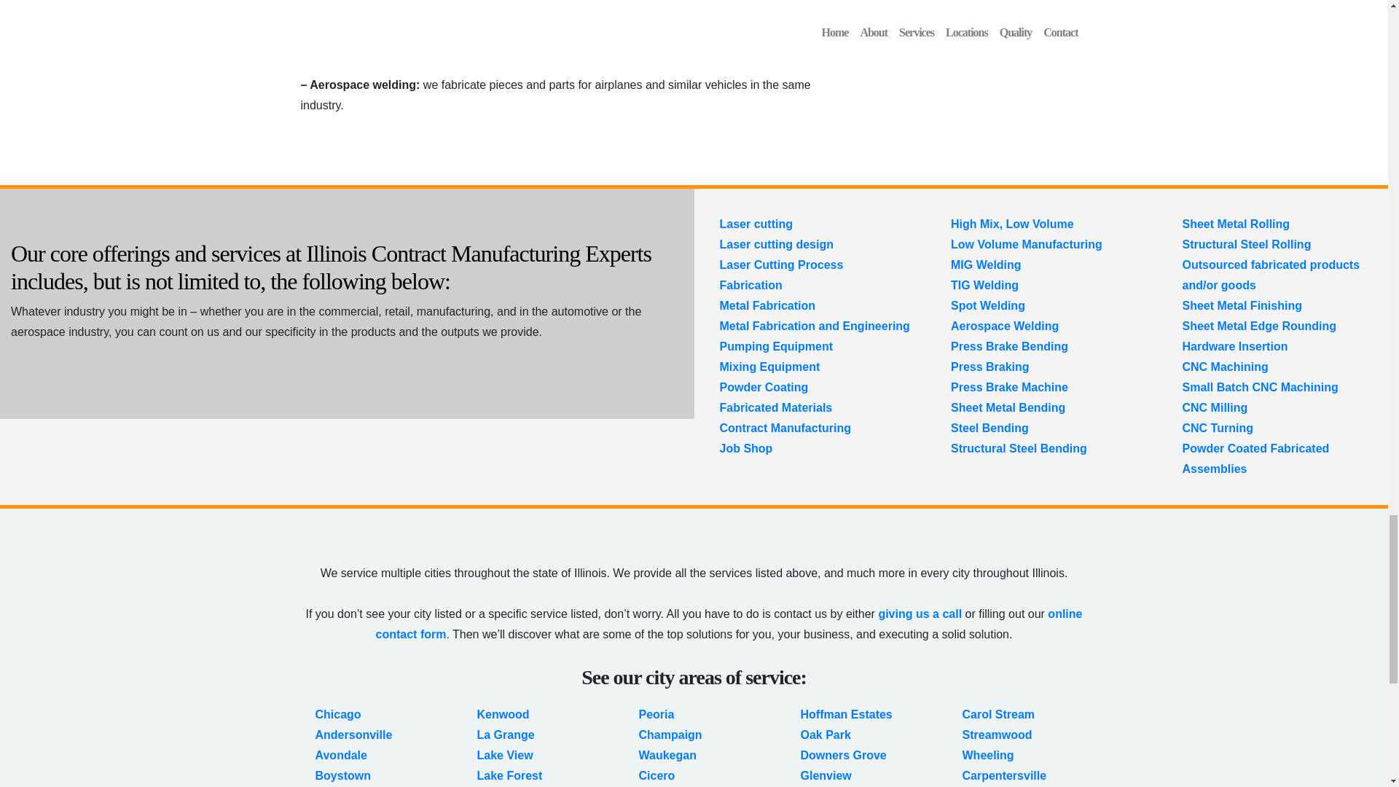 Image resolution: width=1399 pixels, height=787 pixels. What do you see at coordinates (1008, 407) in the screenshot?
I see `Sheet Metal Bending` at bounding box center [1008, 407].